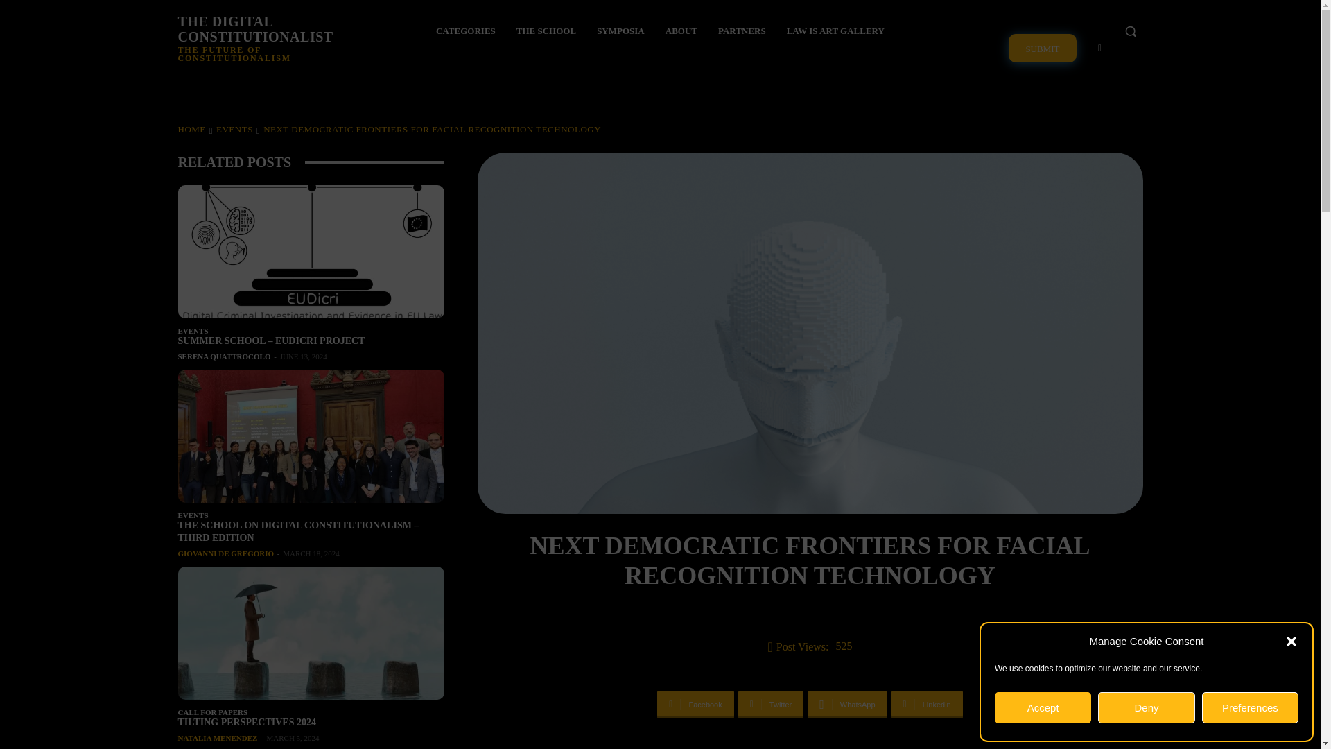 The image size is (1331, 749). I want to click on TILTing Perspectives 2024, so click(310, 632).